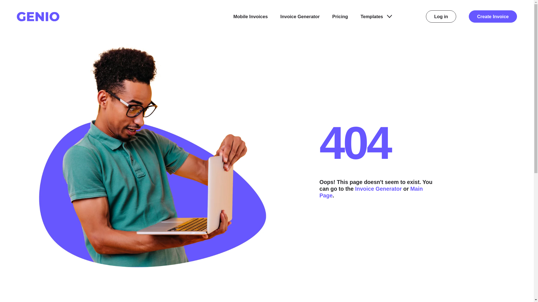  What do you see at coordinates (441, 16) in the screenshot?
I see `Log in` at bounding box center [441, 16].